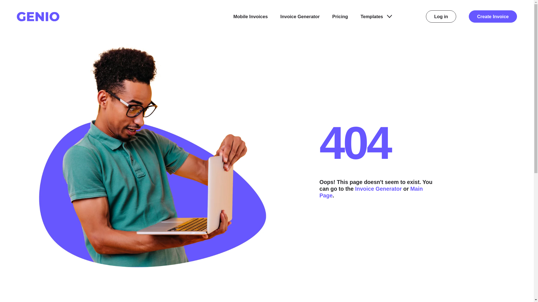  What do you see at coordinates (441, 16) in the screenshot?
I see `Log in` at bounding box center [441, 16].